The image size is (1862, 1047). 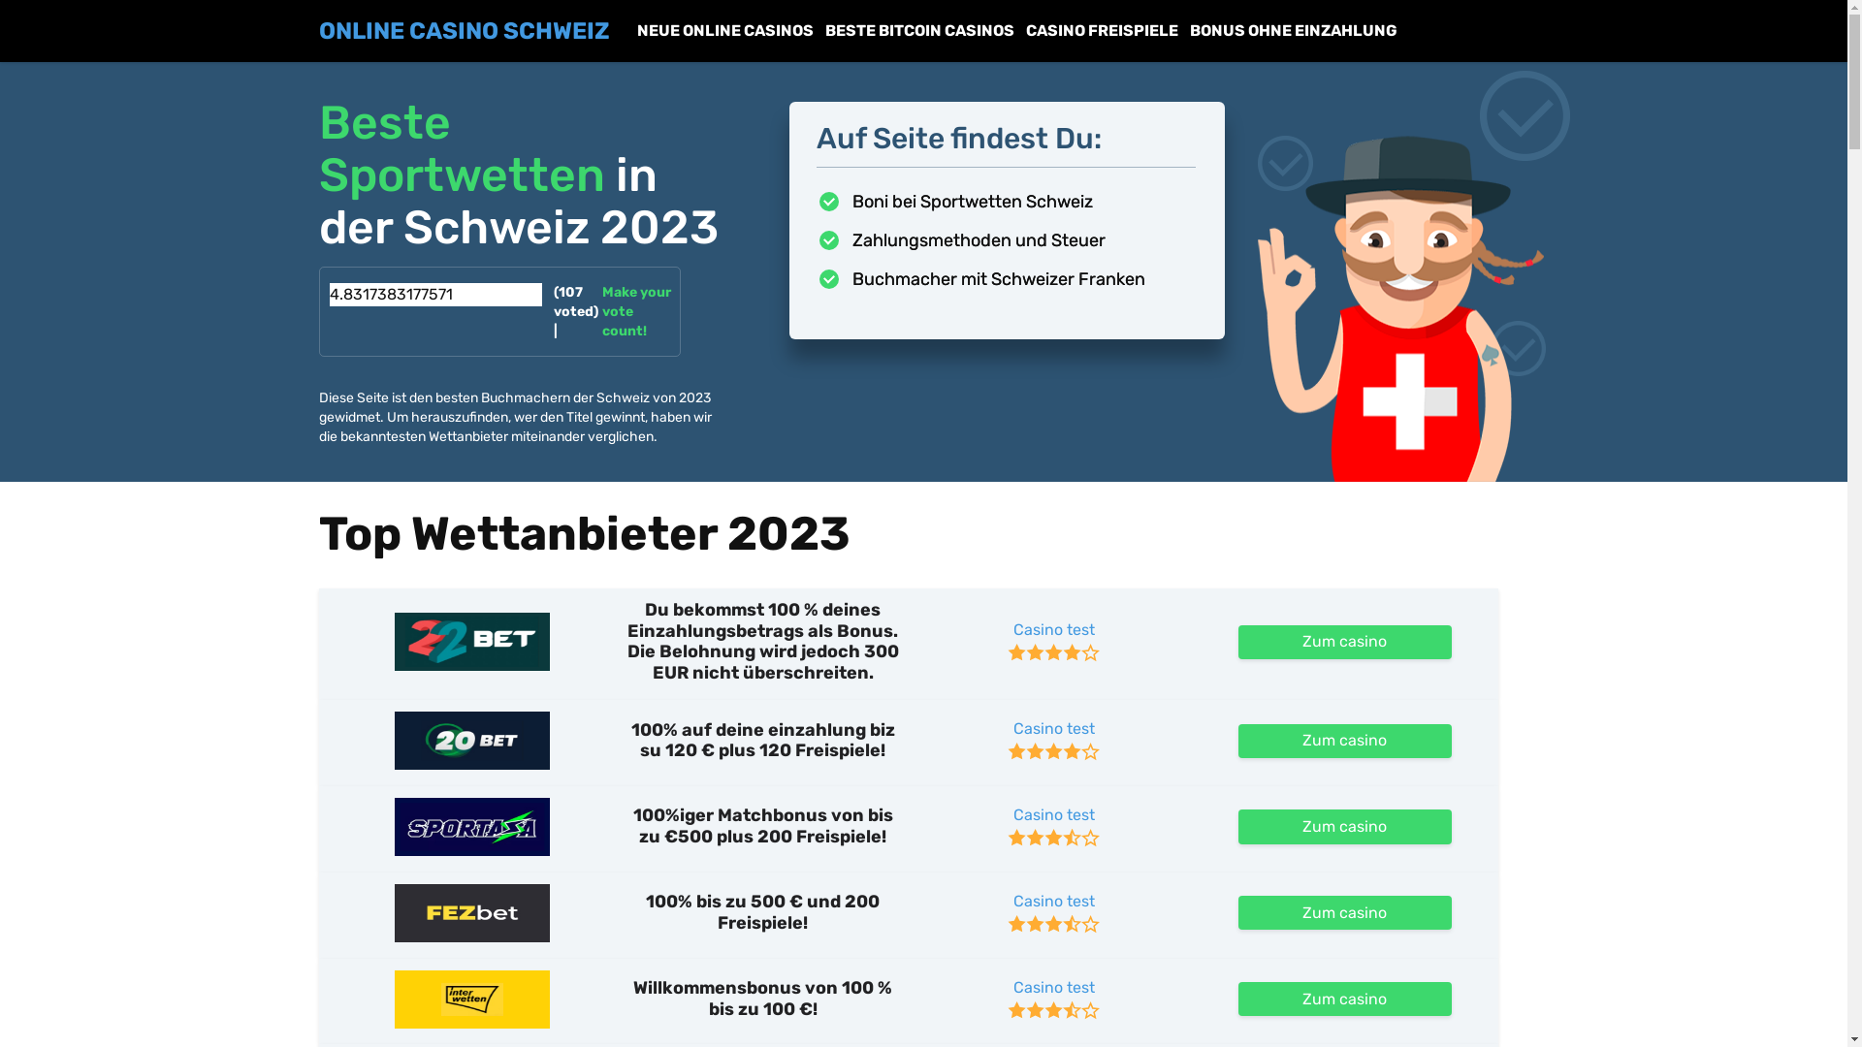 What do you see at coordinates (1344, 826) in the screenshot?
I see `Zum casino` at bounding box center [1344, 826].